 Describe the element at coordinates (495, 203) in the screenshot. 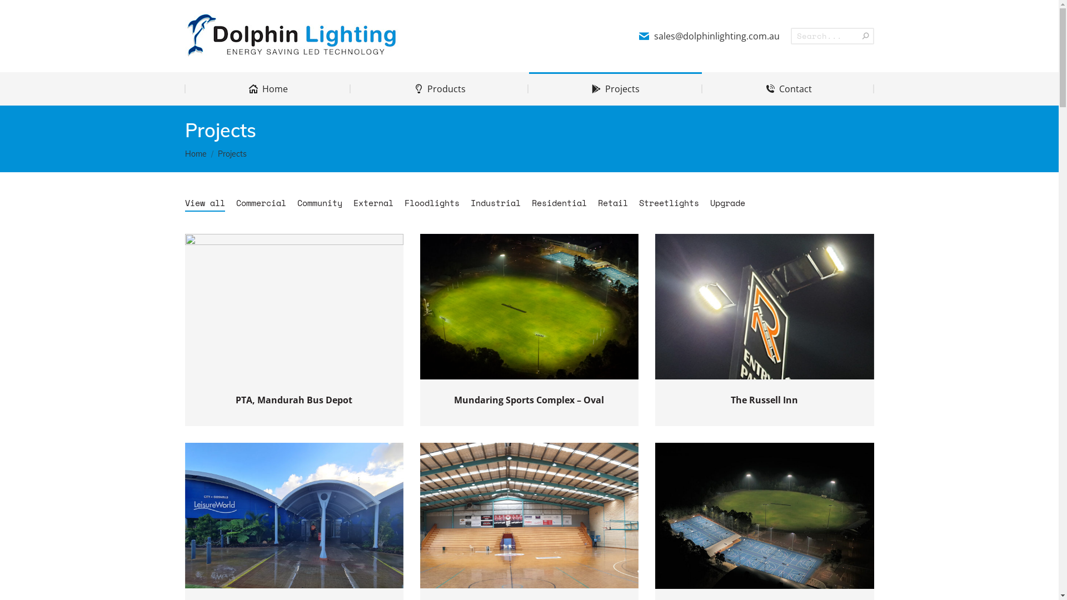

I see `Industrial` at that location.